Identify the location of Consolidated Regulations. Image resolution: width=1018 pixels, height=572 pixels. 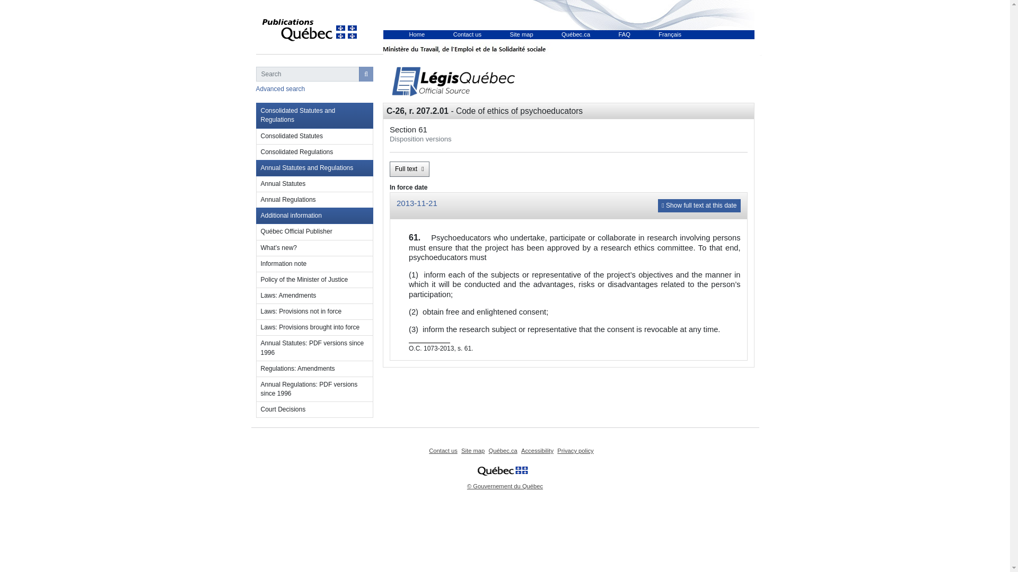
(314, 153).